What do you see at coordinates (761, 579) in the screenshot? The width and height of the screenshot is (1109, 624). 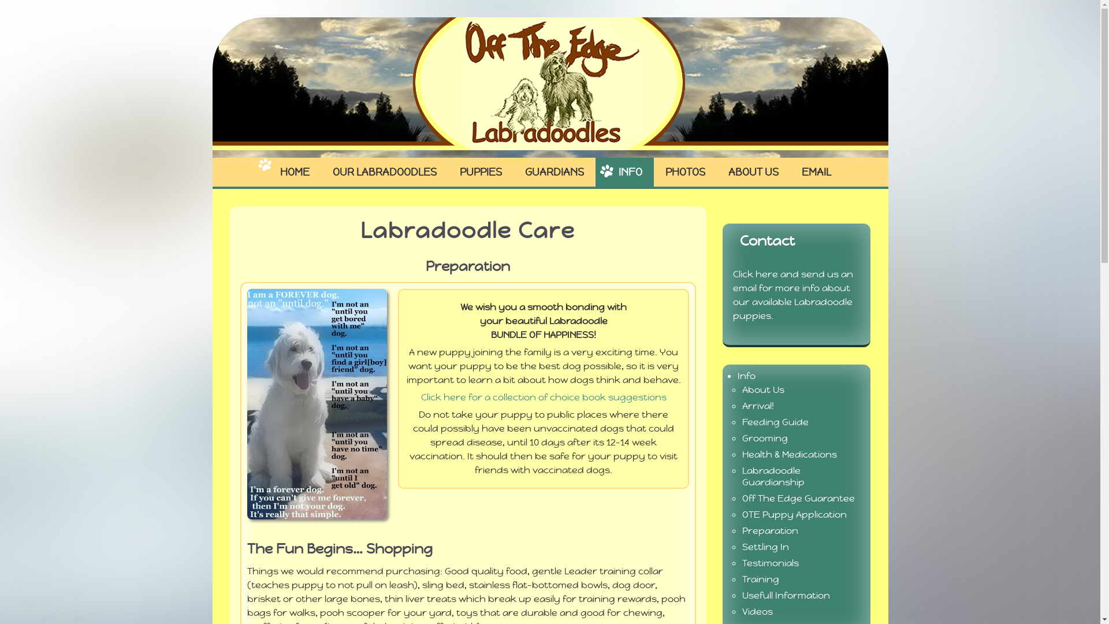 I see `Training` at bounding box center [761, 579].